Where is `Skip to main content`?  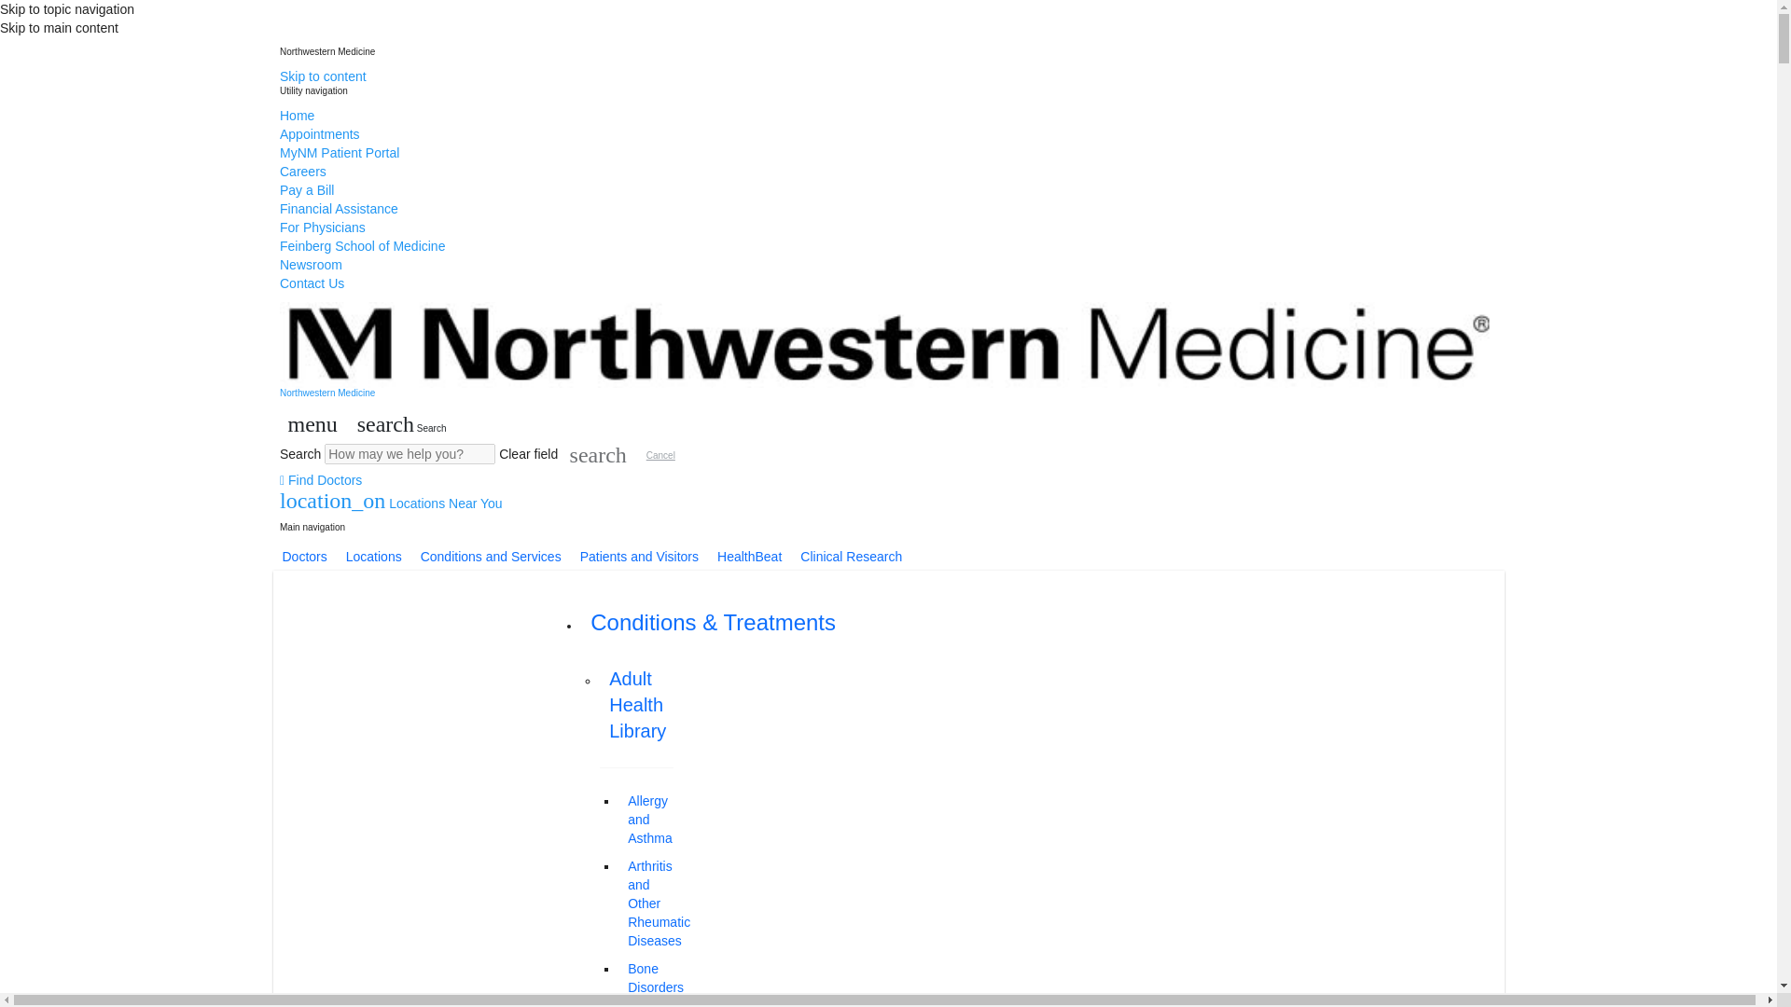 Skip to main content is located at coordinates (59, 27).